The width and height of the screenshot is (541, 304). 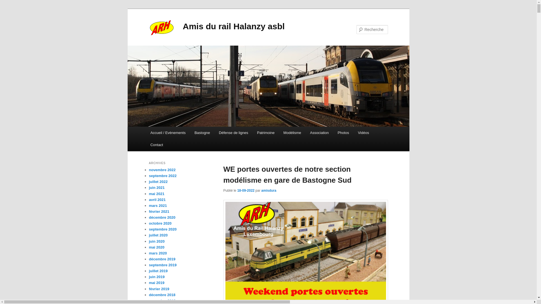 I want to click on mai 2021, so click(x=157, y=194).